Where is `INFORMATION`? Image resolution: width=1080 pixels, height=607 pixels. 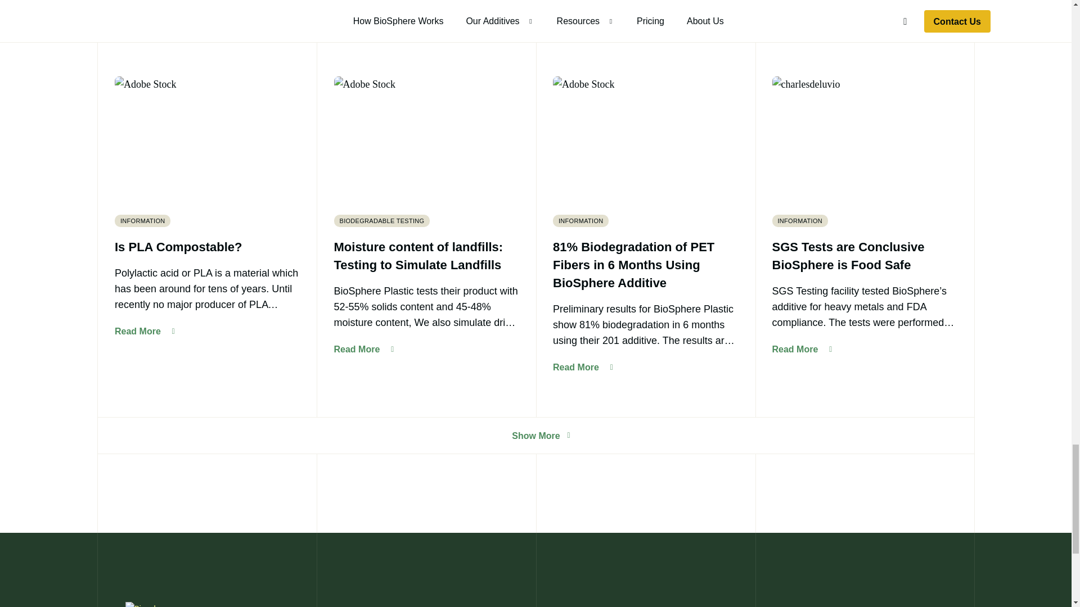 INFORMATION is located at coordinates (580, 220).